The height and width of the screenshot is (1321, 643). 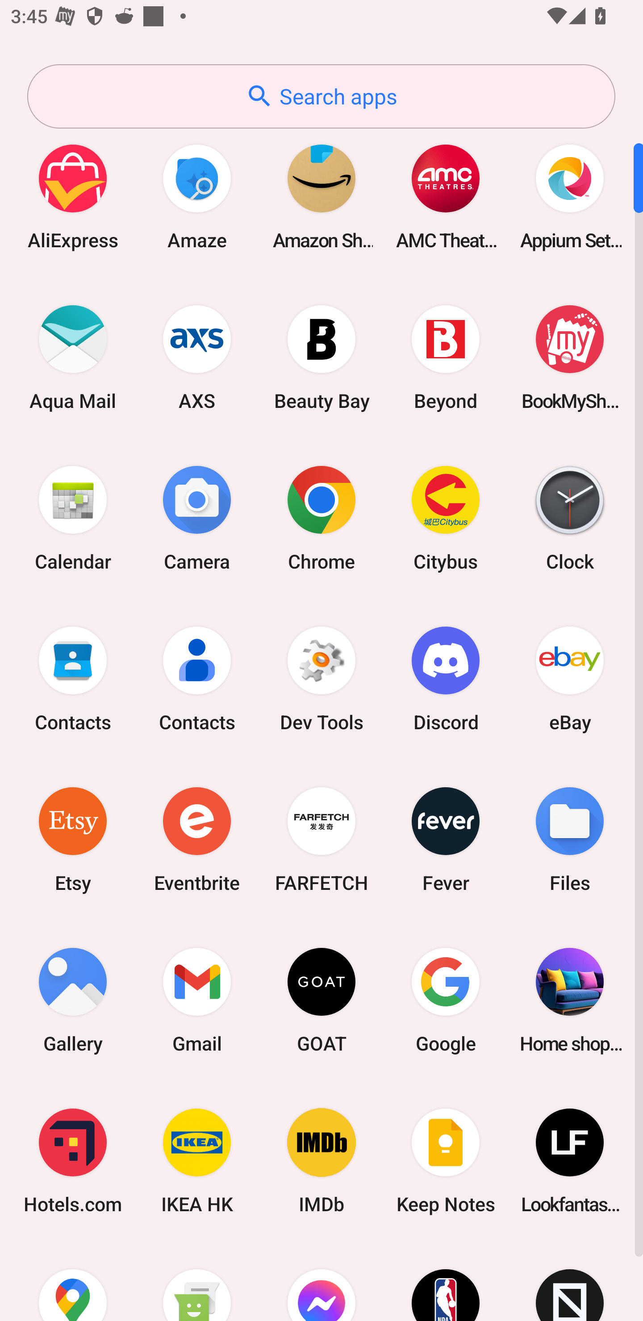 What do you see at coordinates (446, 357) in the screenshot?
I see `Beyond` at bounding box center [446, 357].